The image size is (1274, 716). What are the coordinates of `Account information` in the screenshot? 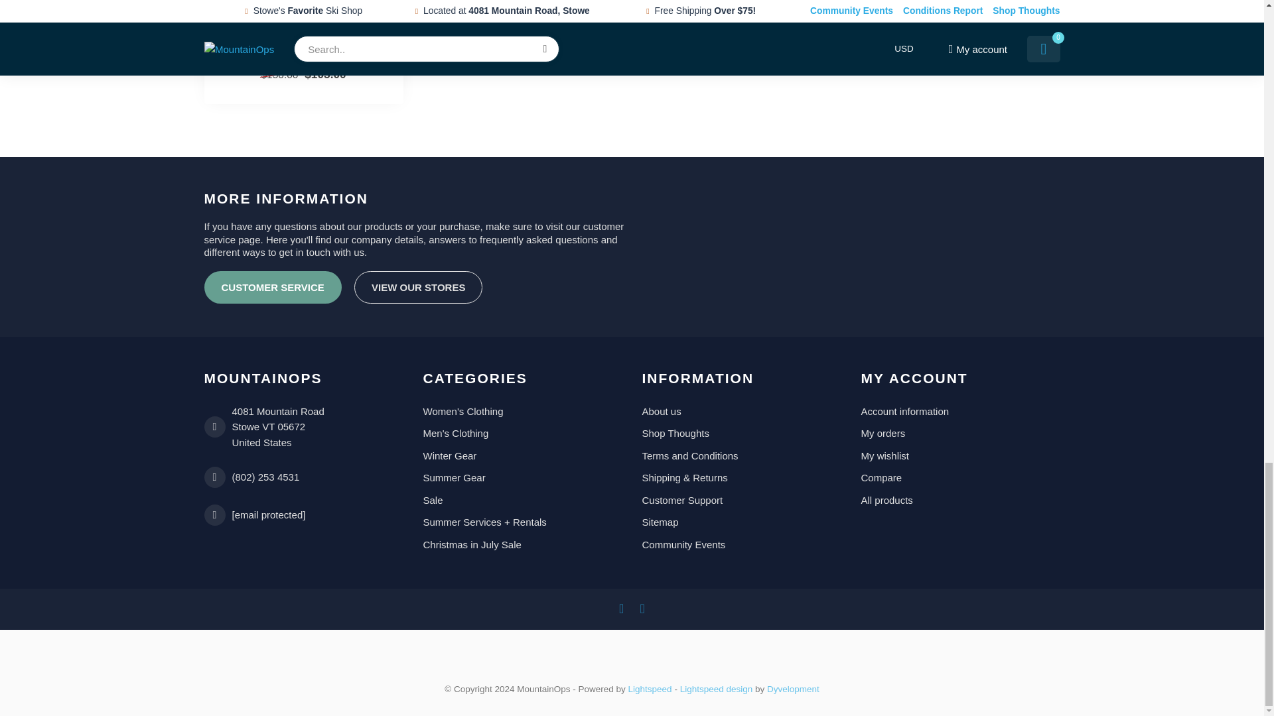 It's located at (960, 411).